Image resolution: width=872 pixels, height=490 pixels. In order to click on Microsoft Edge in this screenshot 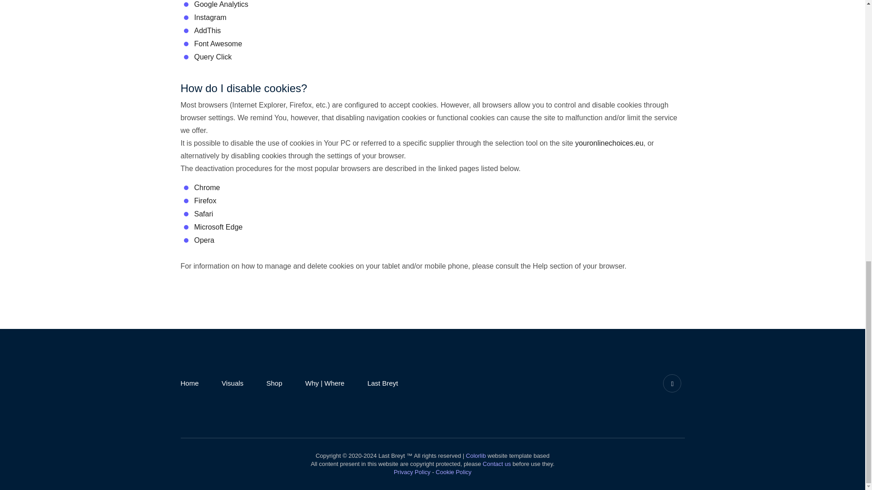, I will do `click(219, 227)`.